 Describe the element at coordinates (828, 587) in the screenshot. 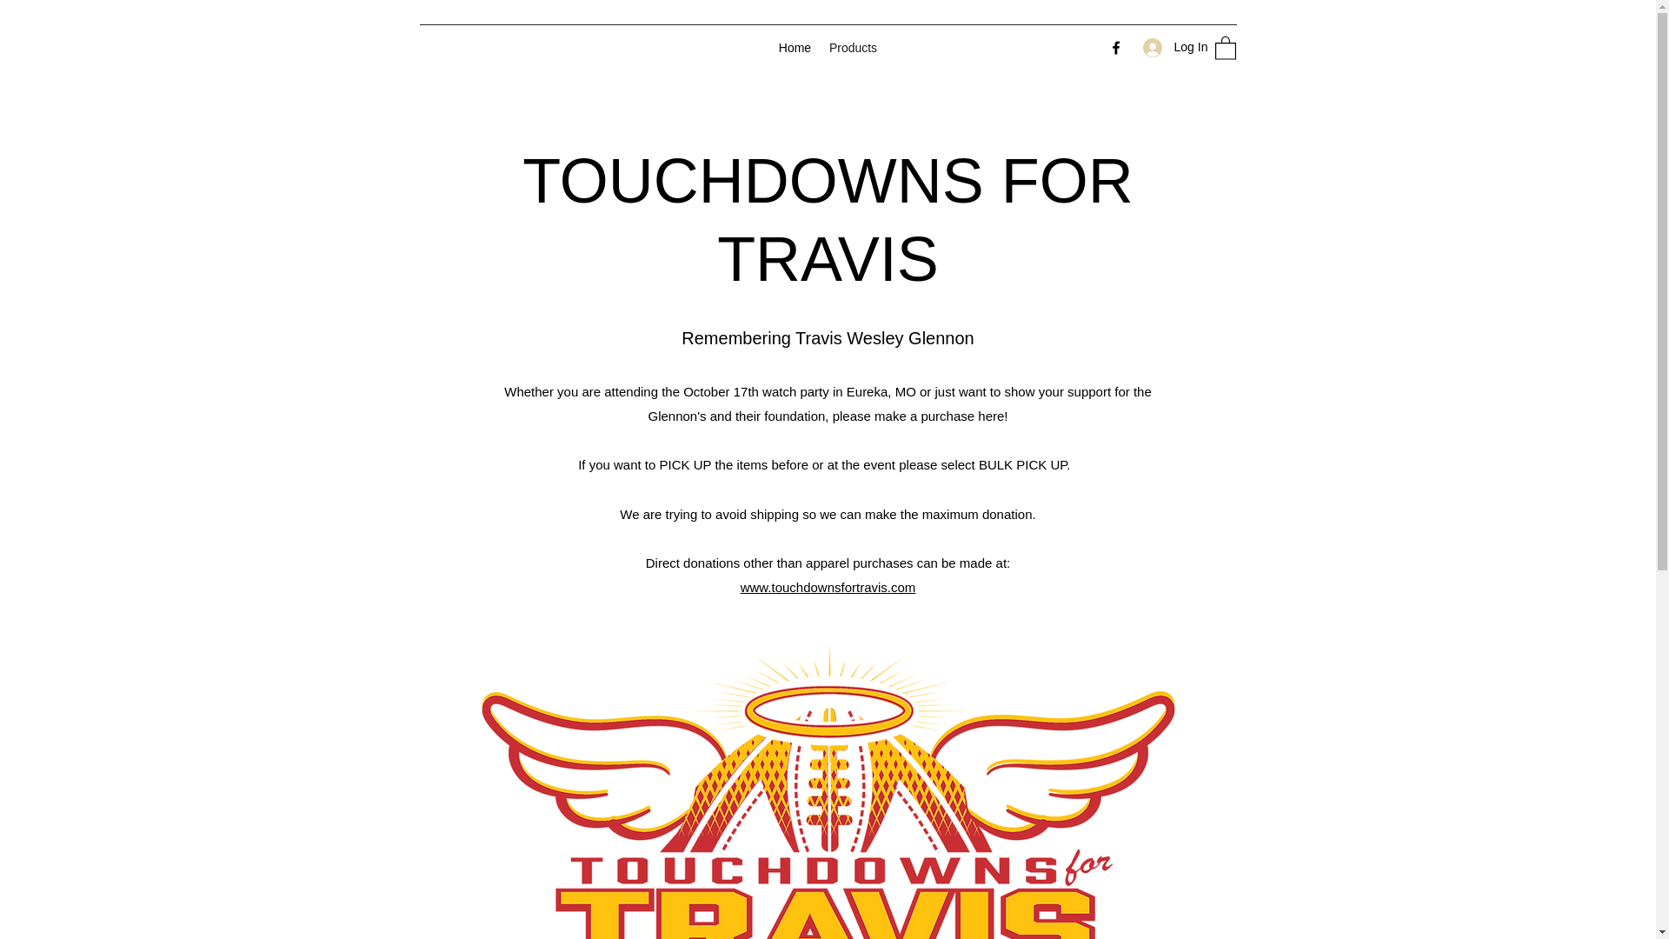

I see `www.touchdownsfortravis.com` at that location.